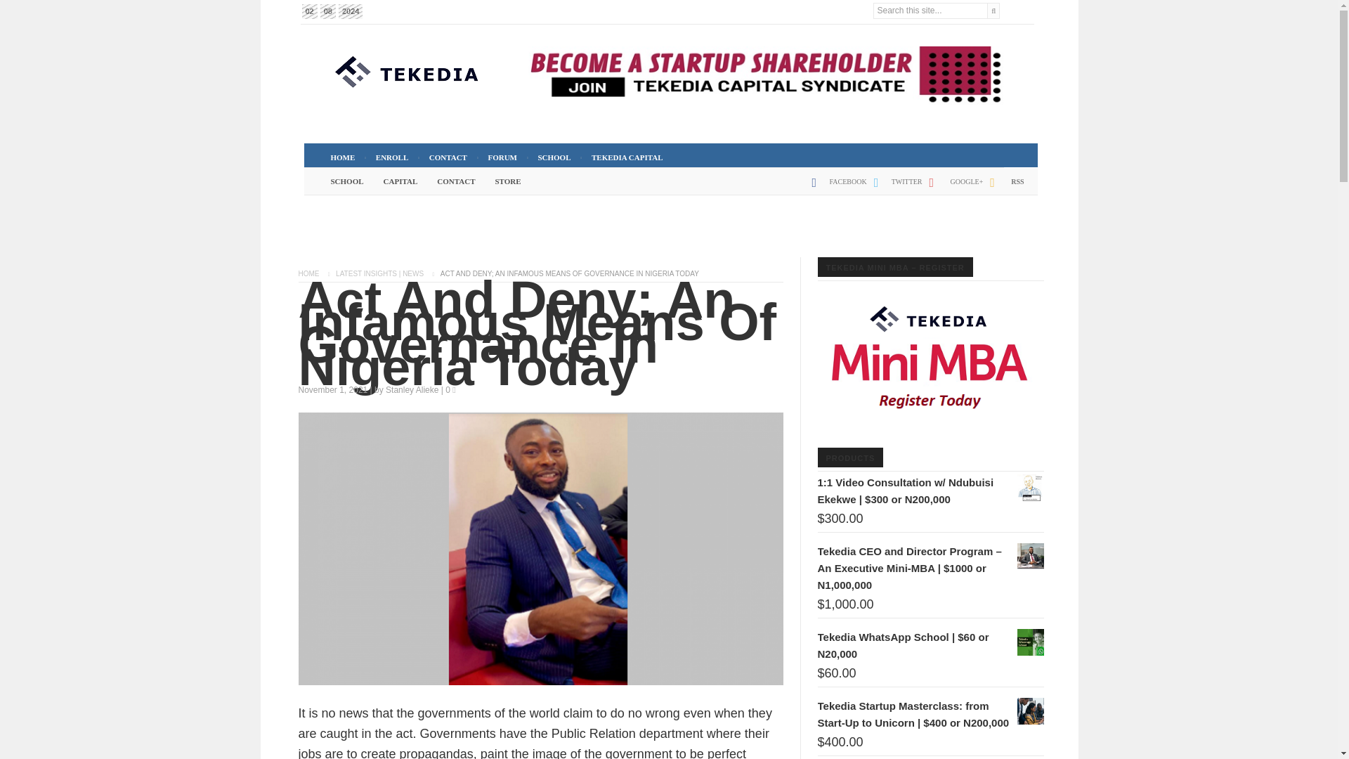 This screenshot has width=1349, height=759. Describe the element at coordinates (953, 187) in the screenshot. I see `google` at that location.